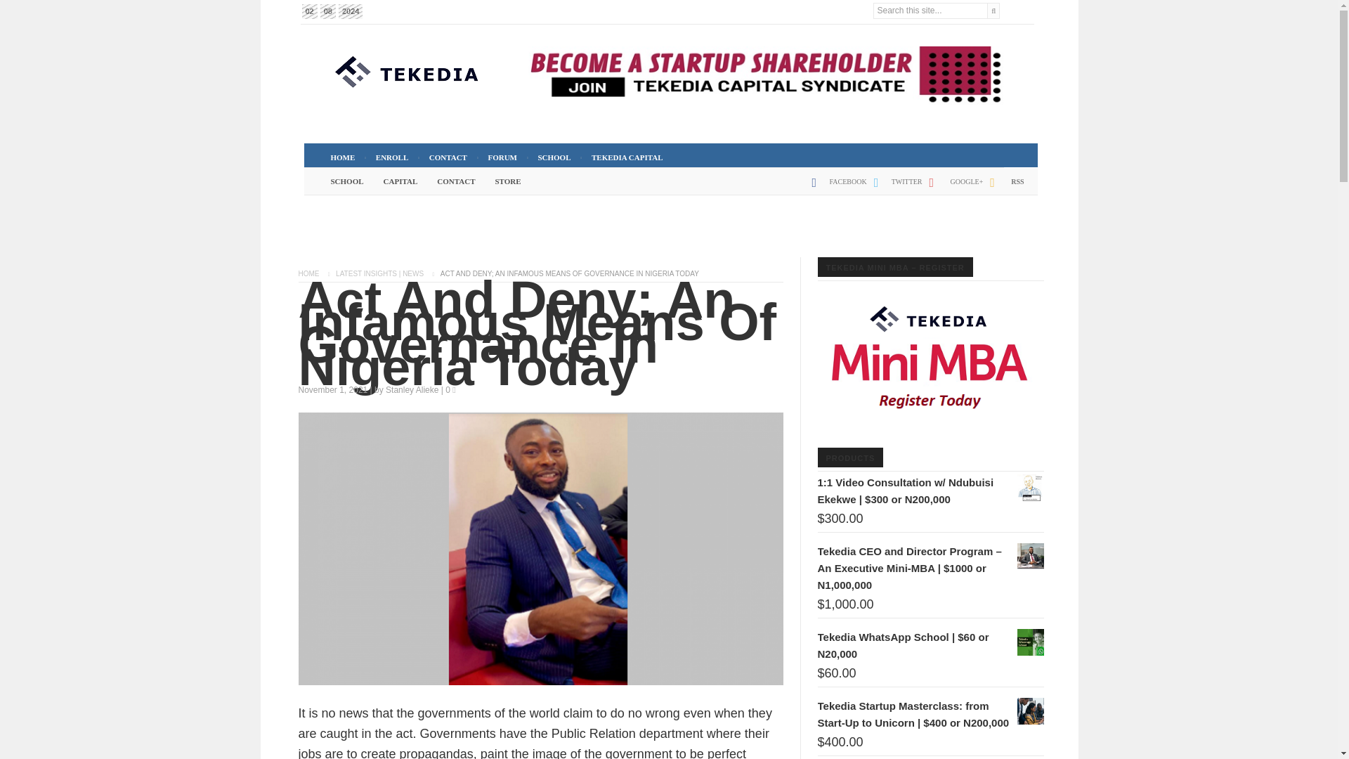 This screenshot has width=1349, height=759. Describe the element at coordinates (953, 187) in the screenshot. I see `google` at that location.